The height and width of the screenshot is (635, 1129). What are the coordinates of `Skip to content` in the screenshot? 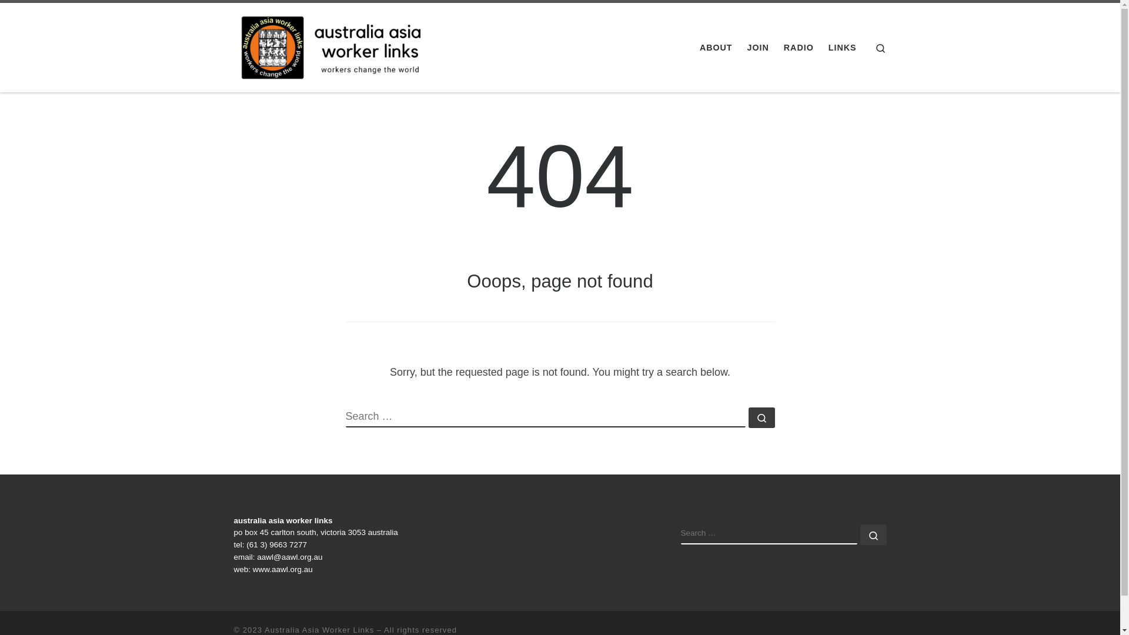 It's located at (48, 16).